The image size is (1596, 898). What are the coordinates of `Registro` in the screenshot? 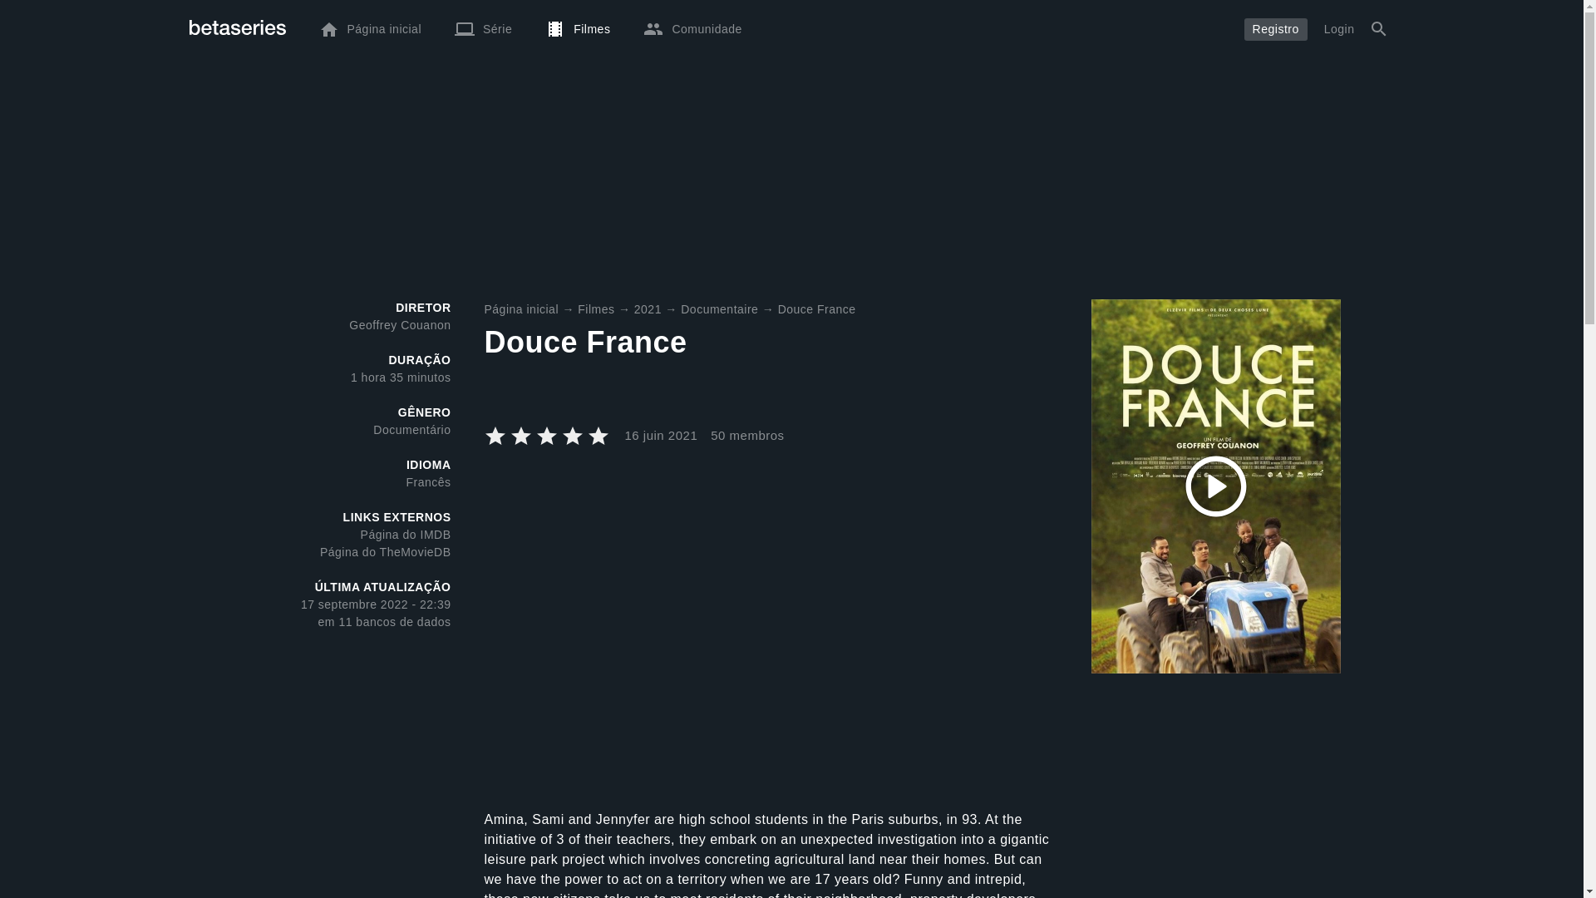 It's located at (1275, 28).